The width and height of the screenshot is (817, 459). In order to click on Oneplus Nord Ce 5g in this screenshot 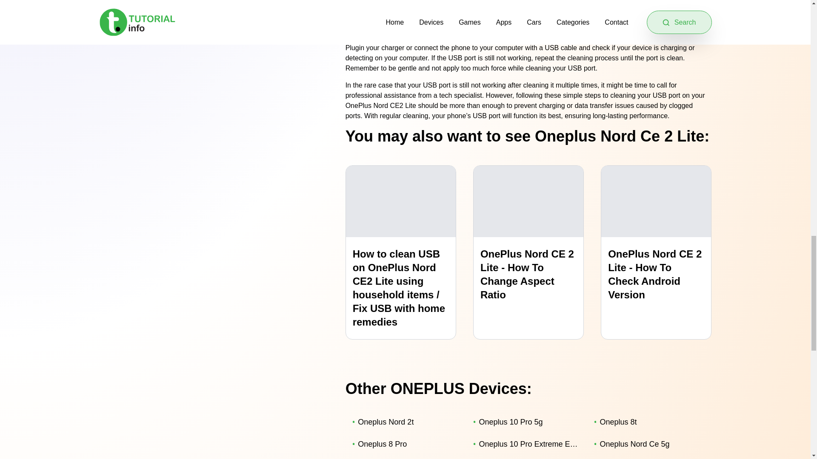, I will do `click(648, 444)`.